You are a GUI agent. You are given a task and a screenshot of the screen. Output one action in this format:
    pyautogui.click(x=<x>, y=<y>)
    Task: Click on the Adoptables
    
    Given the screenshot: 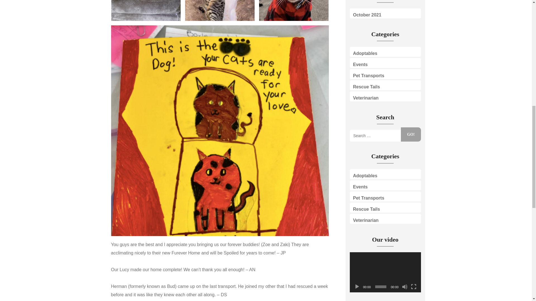 What is the action you would take?
    pyautogui.click(x=365, y=53)
    